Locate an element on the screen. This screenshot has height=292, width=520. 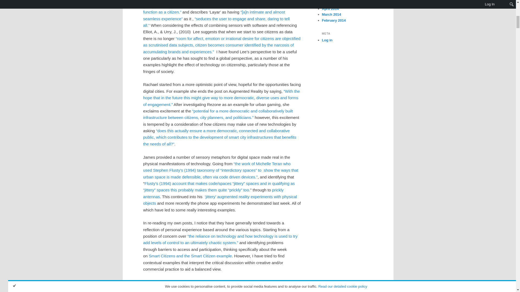
Smart Citizens is located at coordinates (219, 137).